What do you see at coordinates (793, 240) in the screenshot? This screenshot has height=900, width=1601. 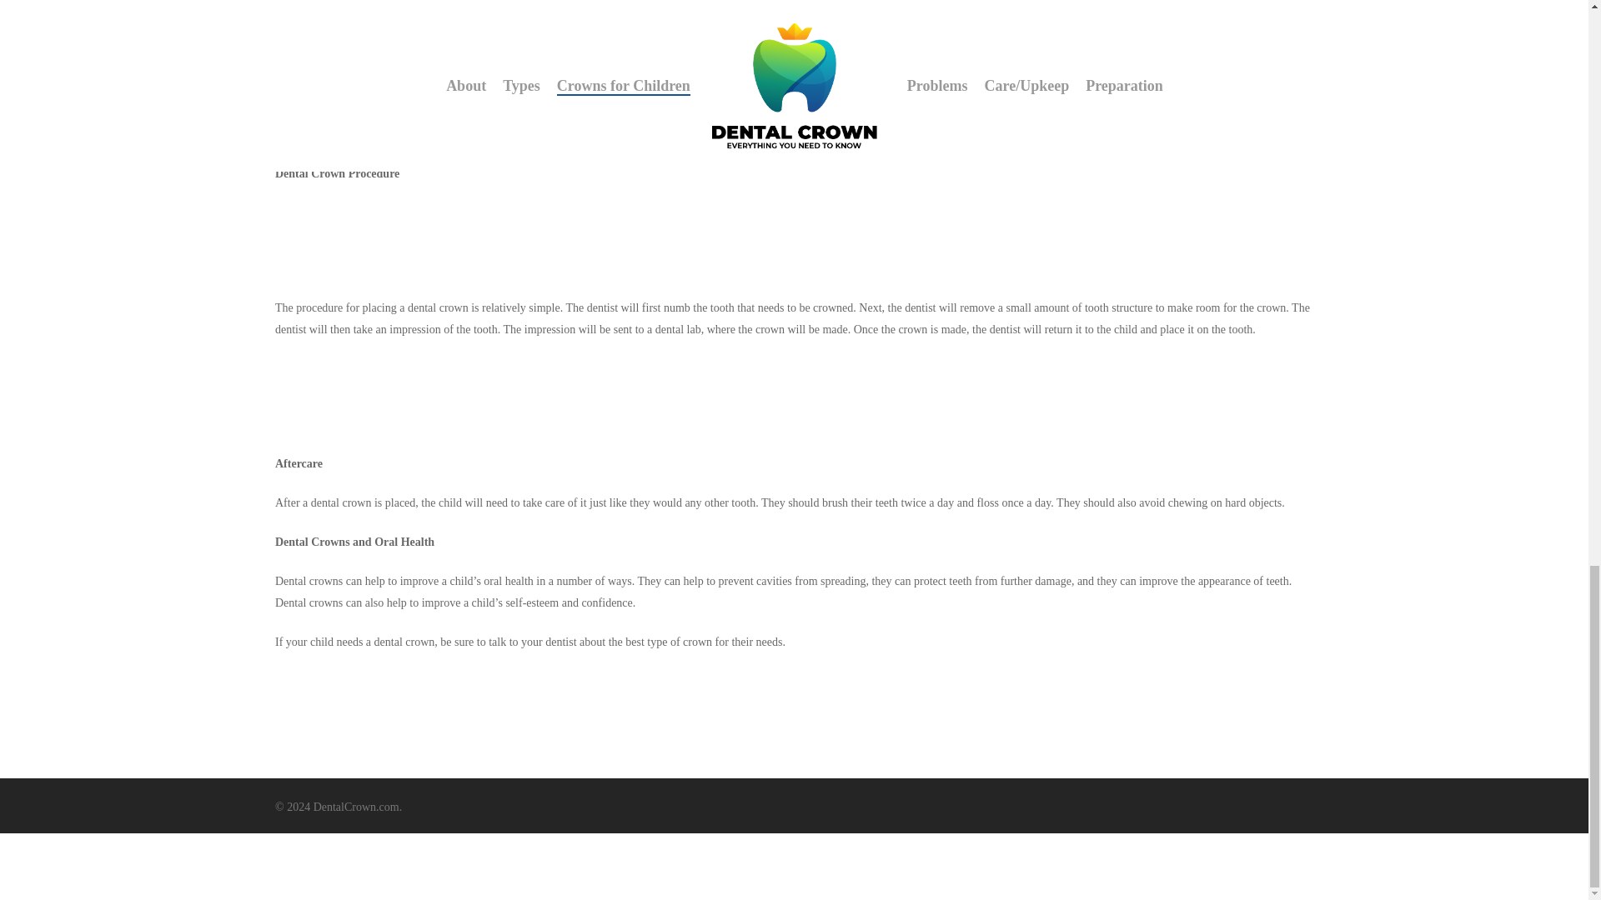 I see `Advertisement` at bounding box center [793, 240].